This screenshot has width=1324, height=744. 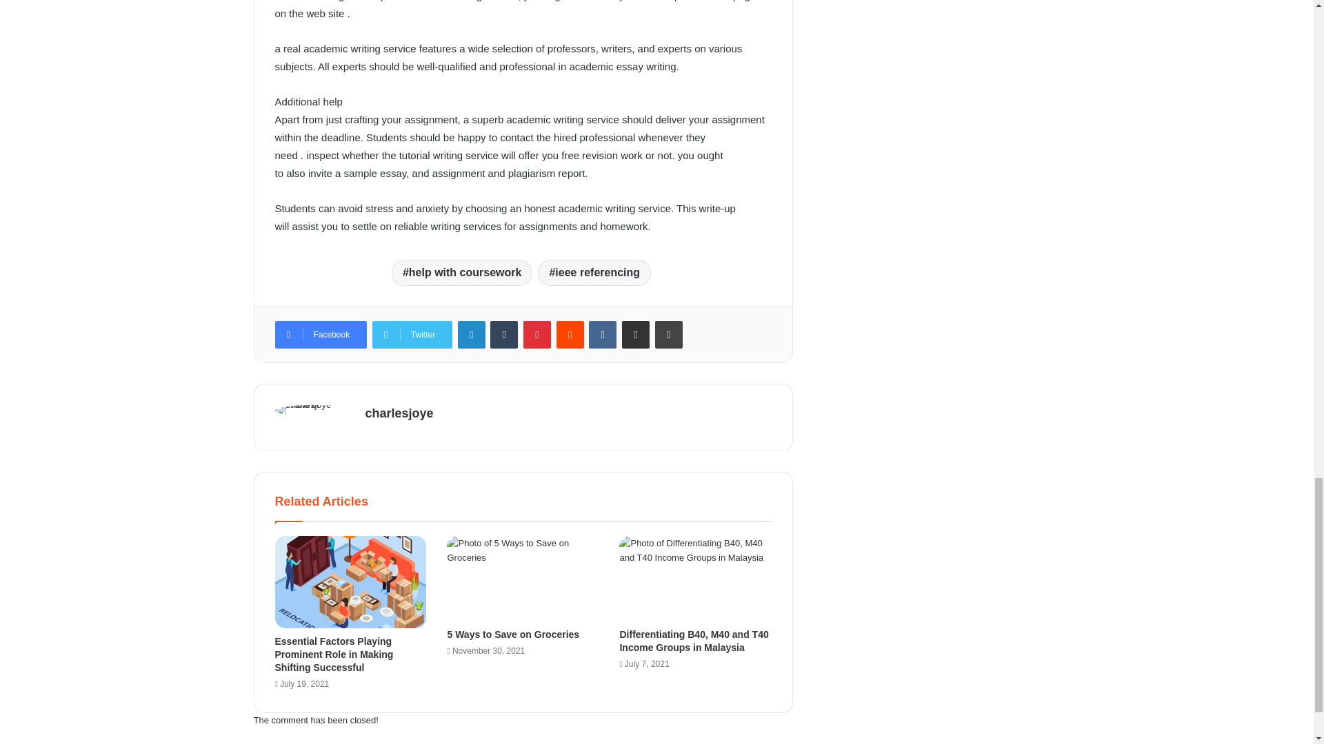 I want to click on Tumblr, so click(x=503, y=335).